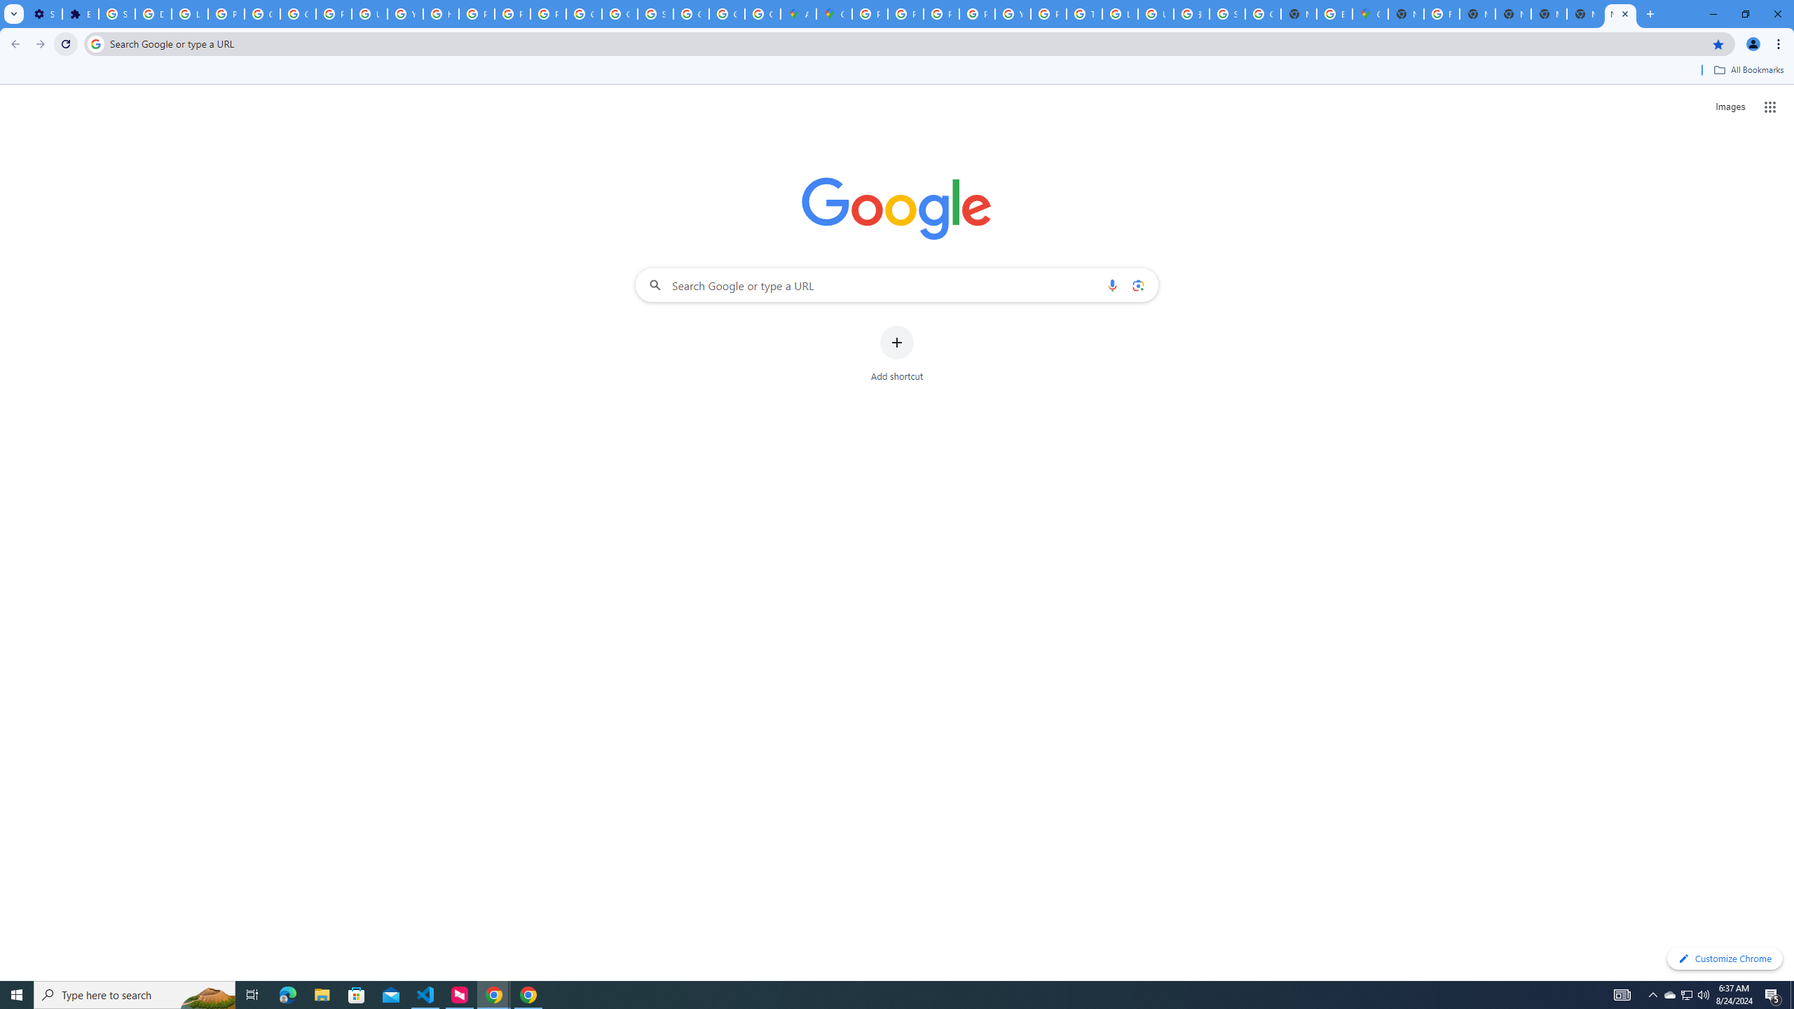 Image resolution: width=1794 pixels, height=1009 pixels. I want to click on Extensions, so click(81, 14).